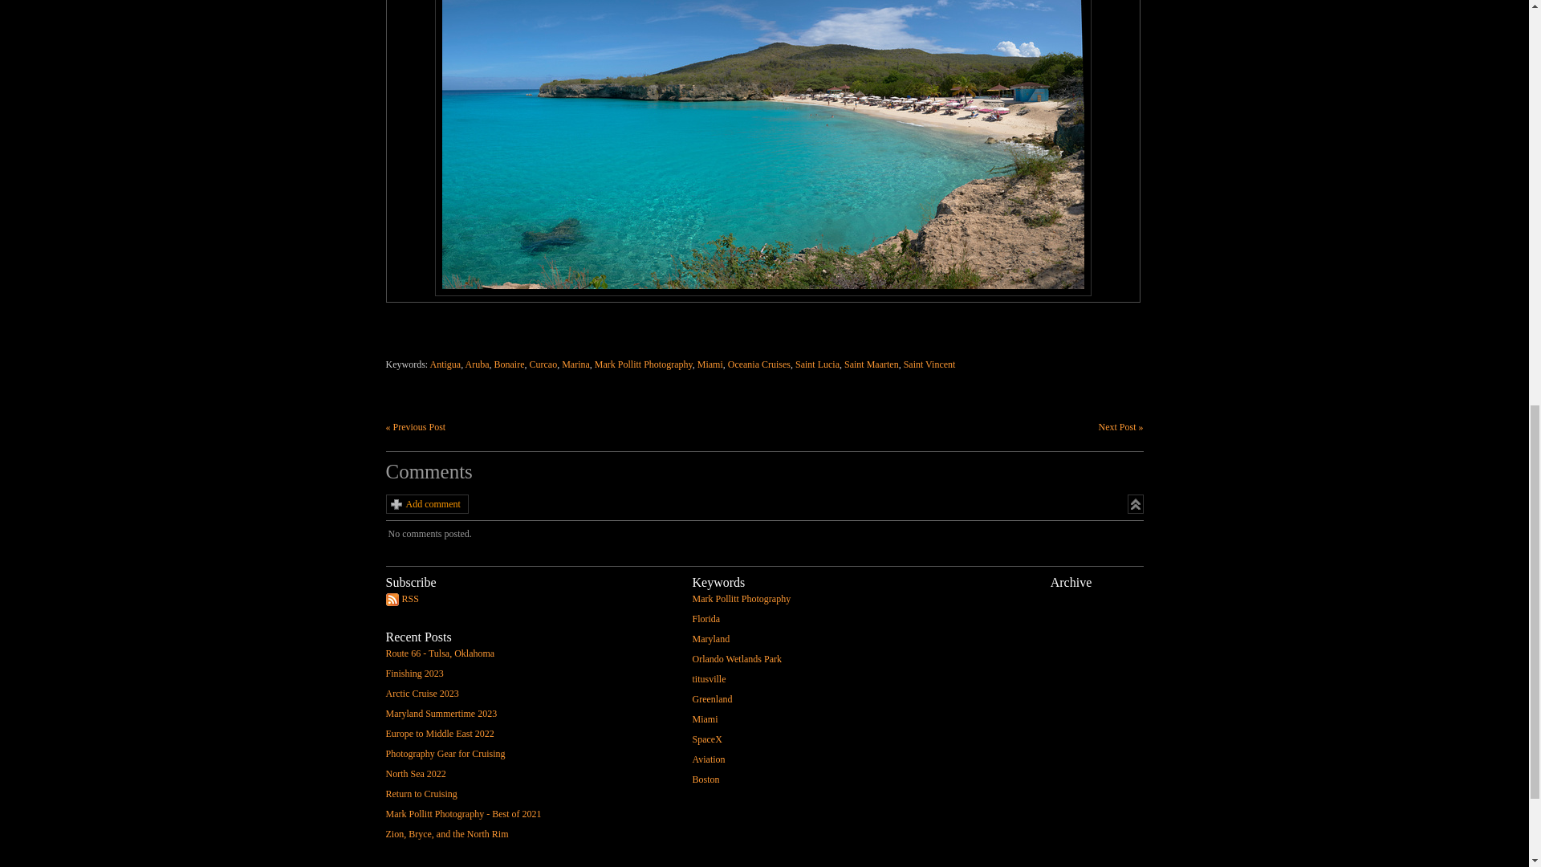  Describe the element at coordinates (758, 364) in the screenshot. I see `Oceania Cruises` at that location.